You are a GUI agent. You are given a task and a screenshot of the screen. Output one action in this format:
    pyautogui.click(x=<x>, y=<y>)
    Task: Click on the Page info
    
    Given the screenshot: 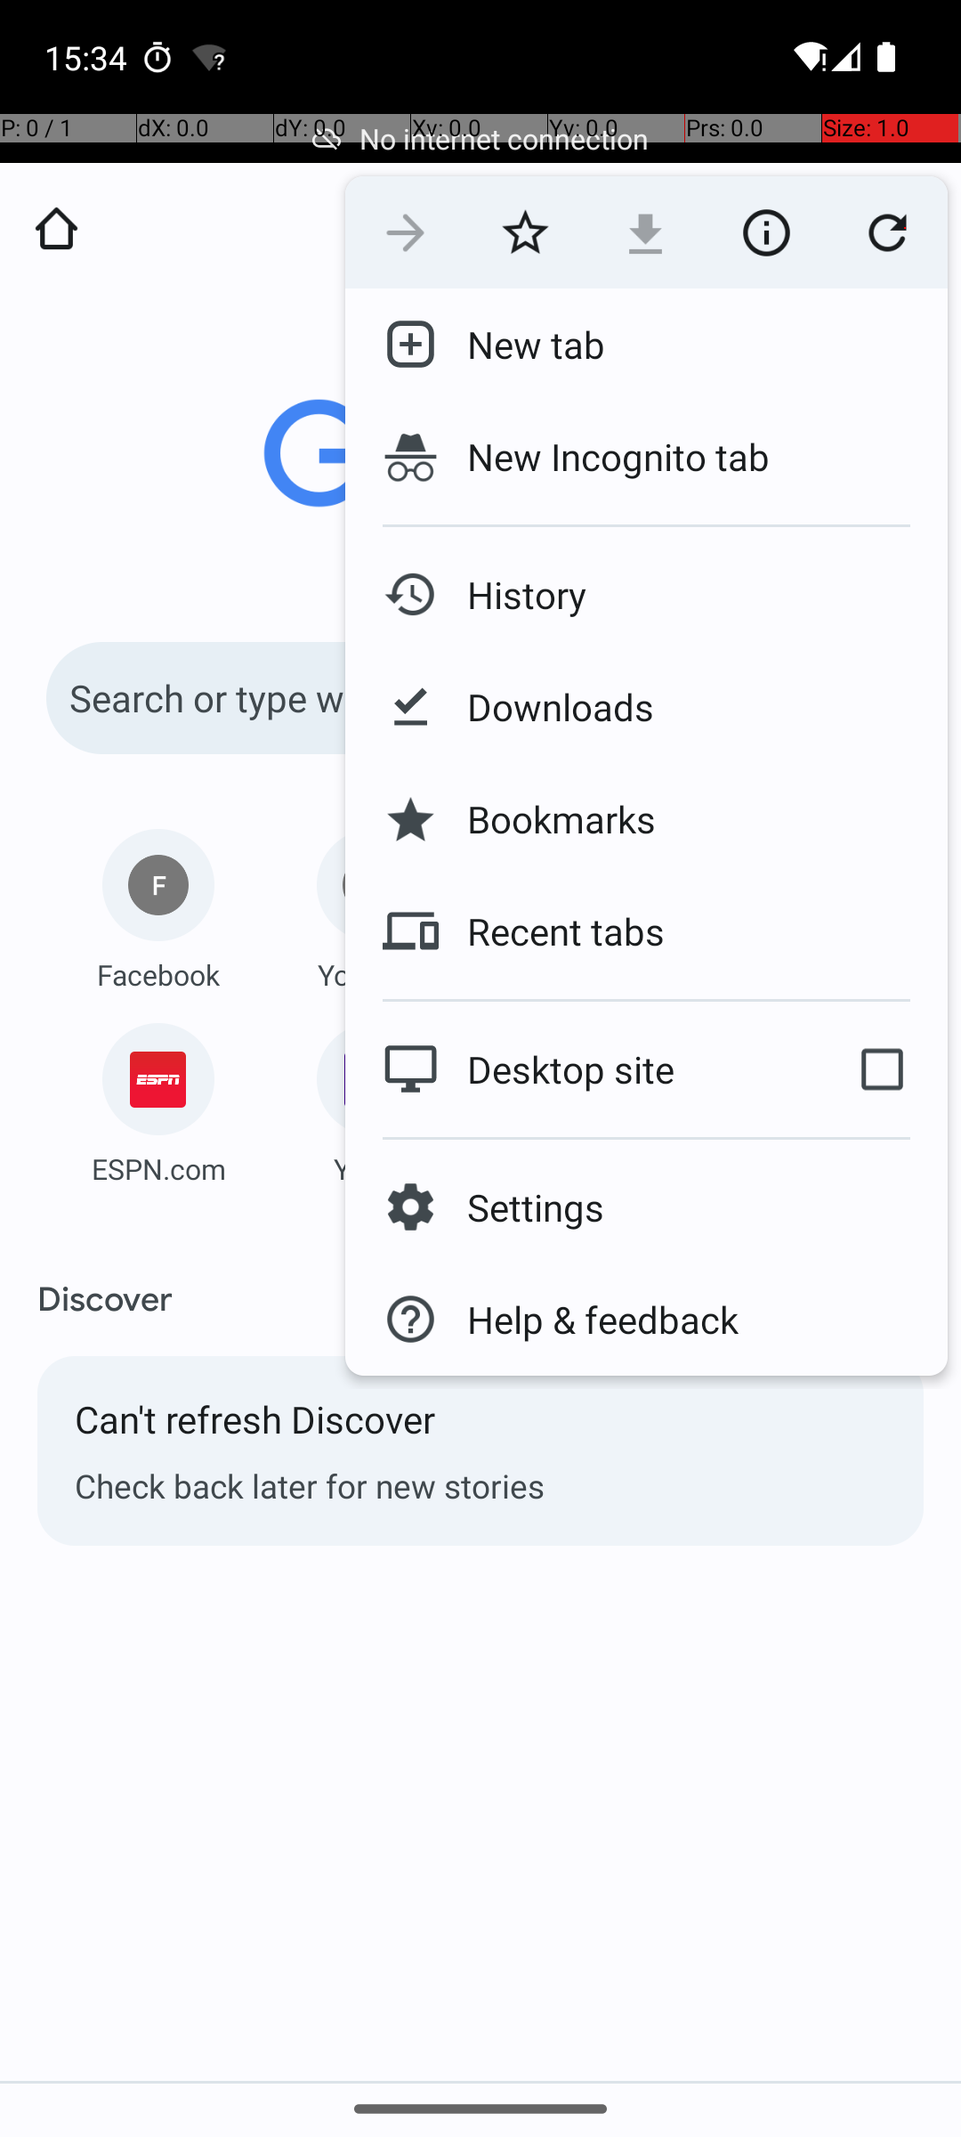 What is the action you would take?
    pyautogui.click(x=766, y=232)
    